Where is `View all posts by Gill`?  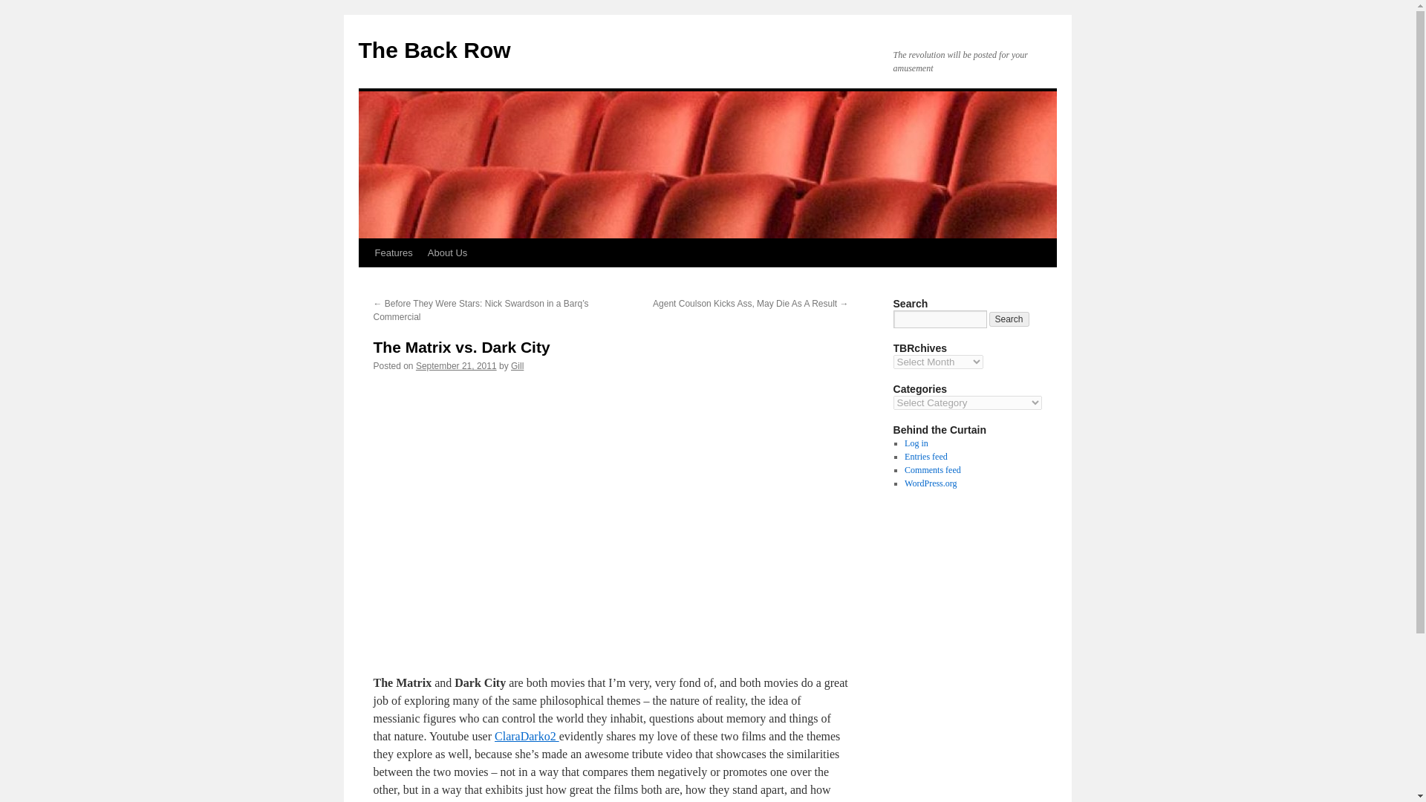
View all posts by Gill is located at coordinates (517, 366).